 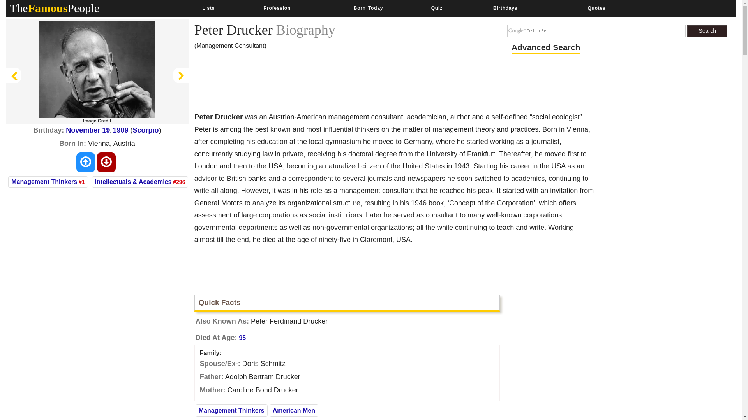 I want to click on 1909, so click(x=121, y=130).